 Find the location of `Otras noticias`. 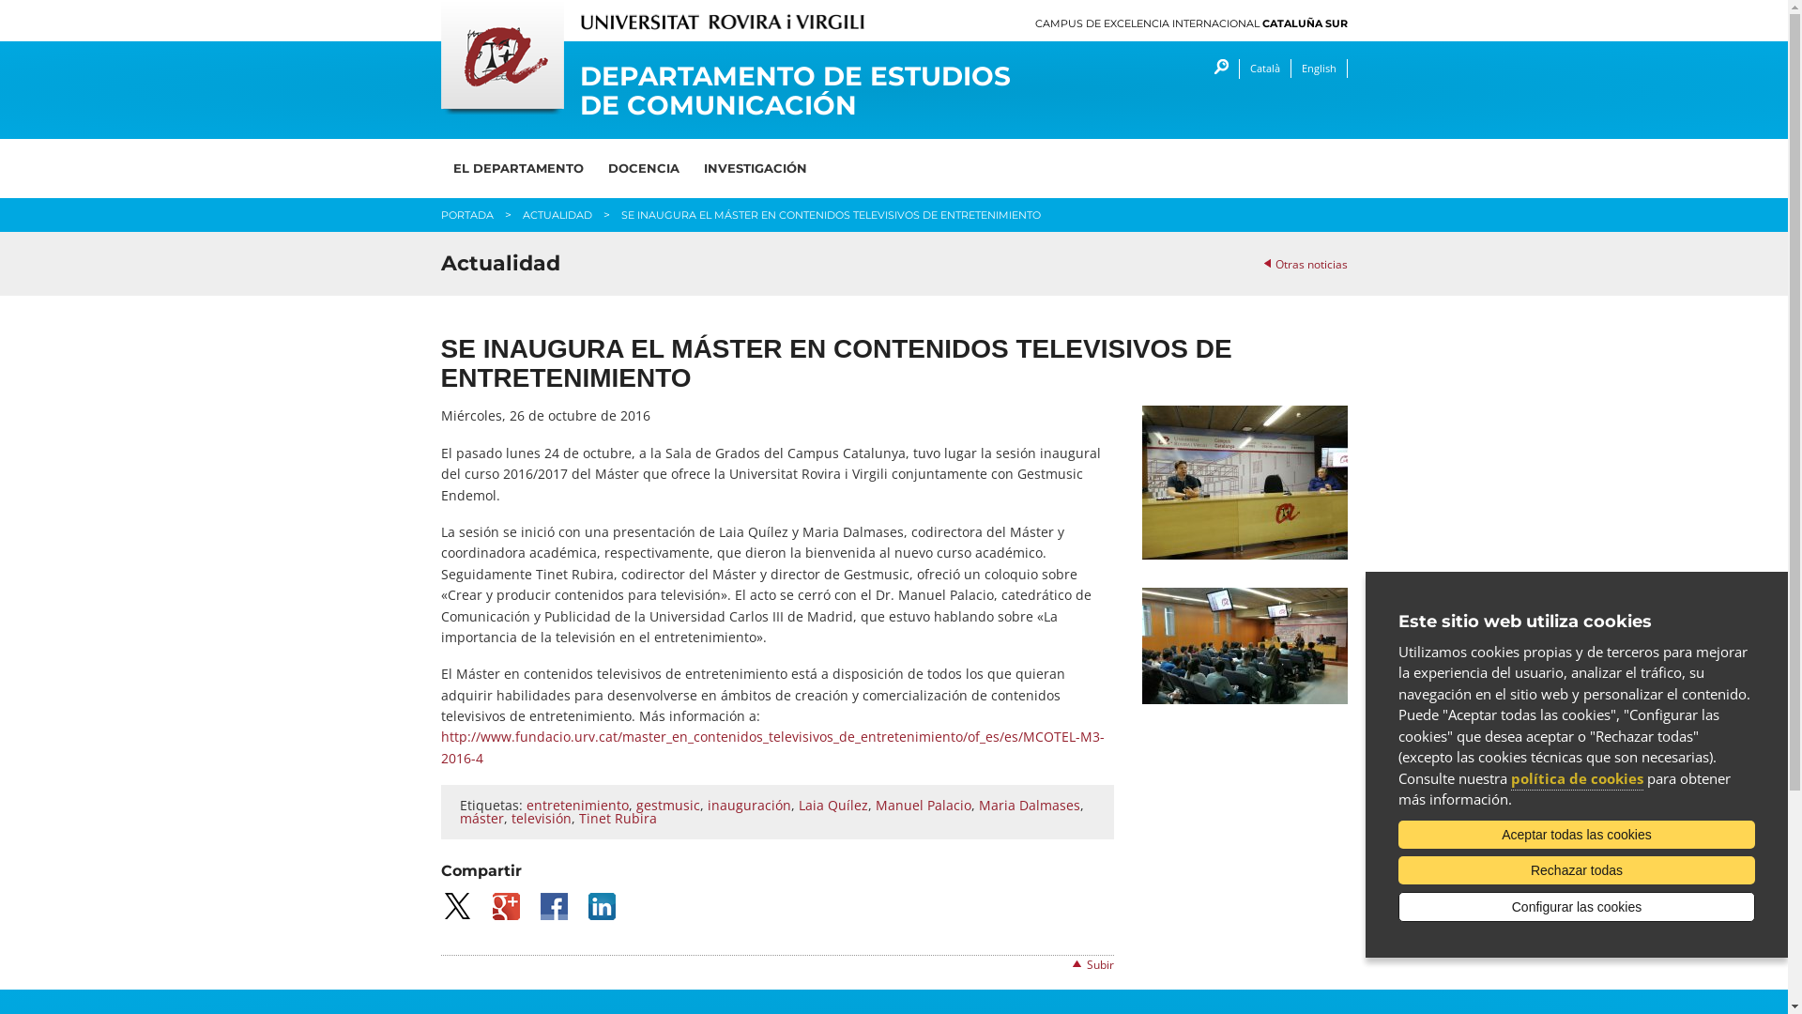

Otras noticias is located at coordinates (1305, 265).